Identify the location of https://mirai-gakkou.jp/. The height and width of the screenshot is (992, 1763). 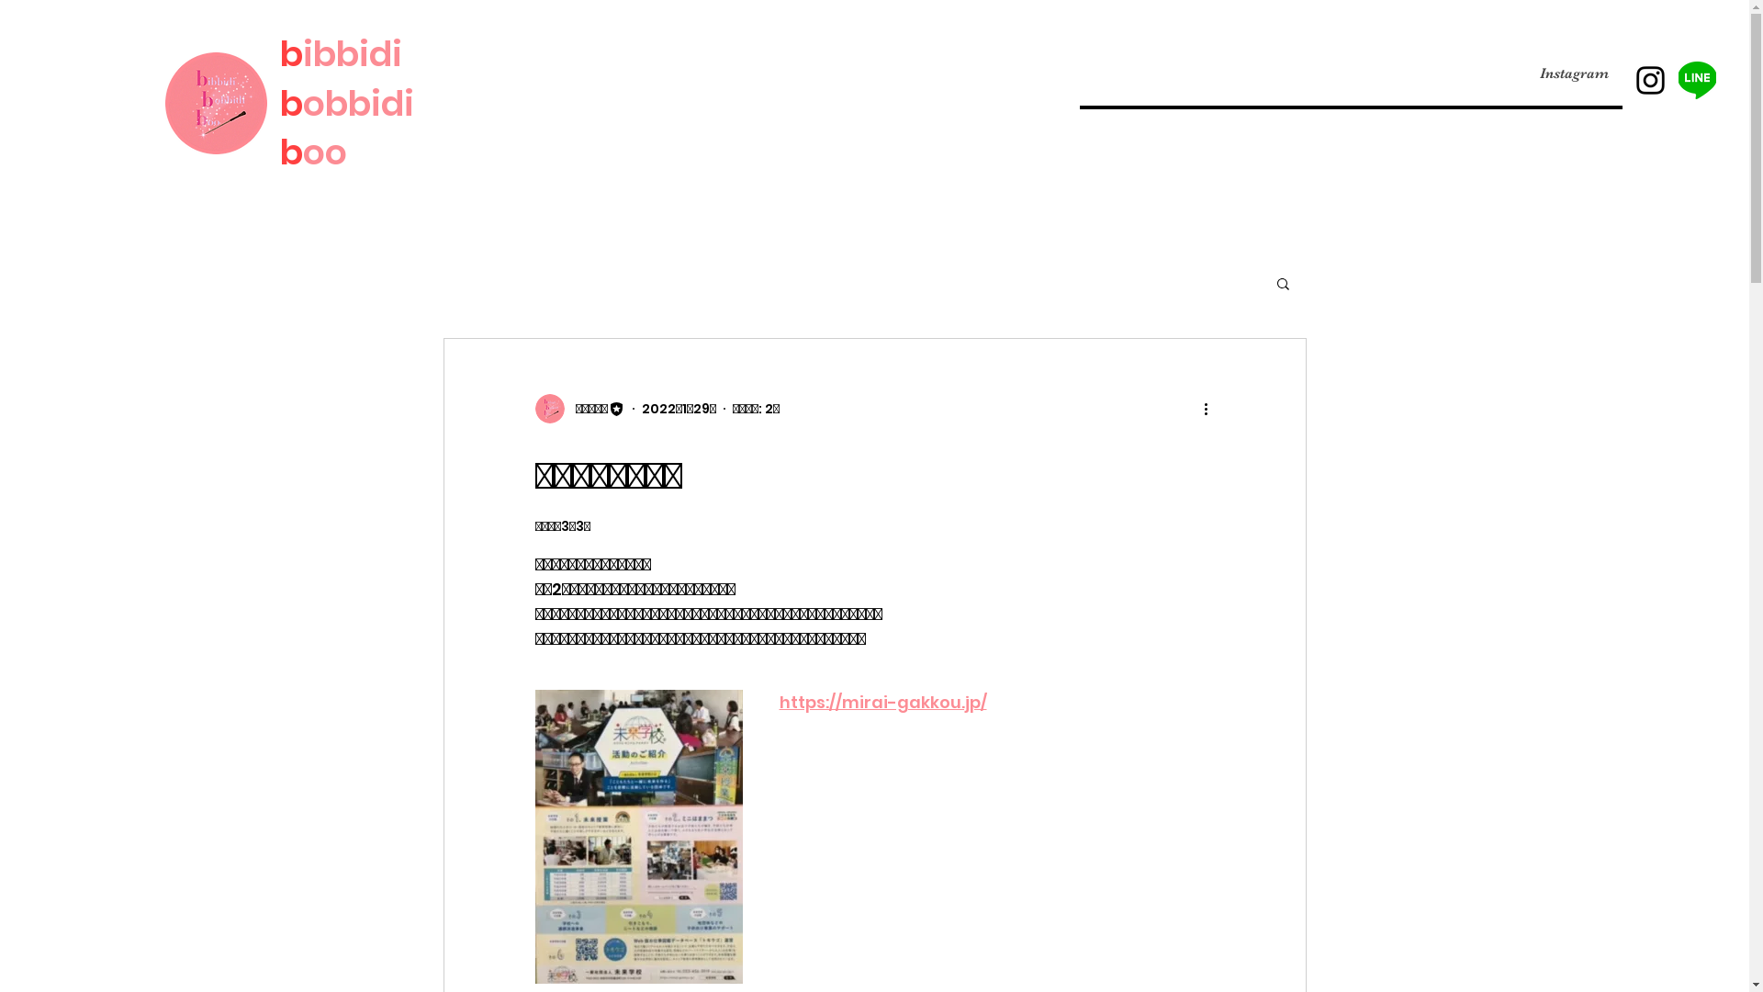
(882, 702).